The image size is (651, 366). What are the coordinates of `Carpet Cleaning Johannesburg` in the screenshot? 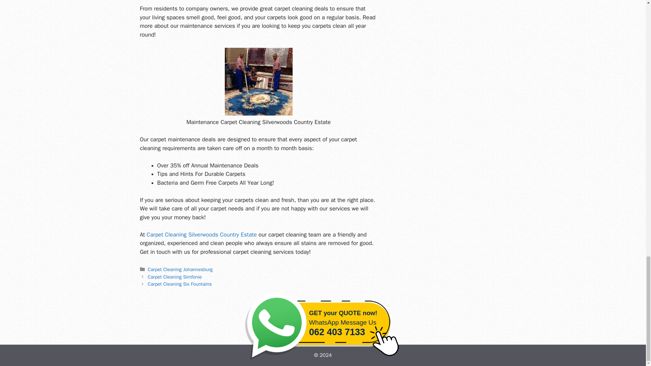 It's located at (180, 269).